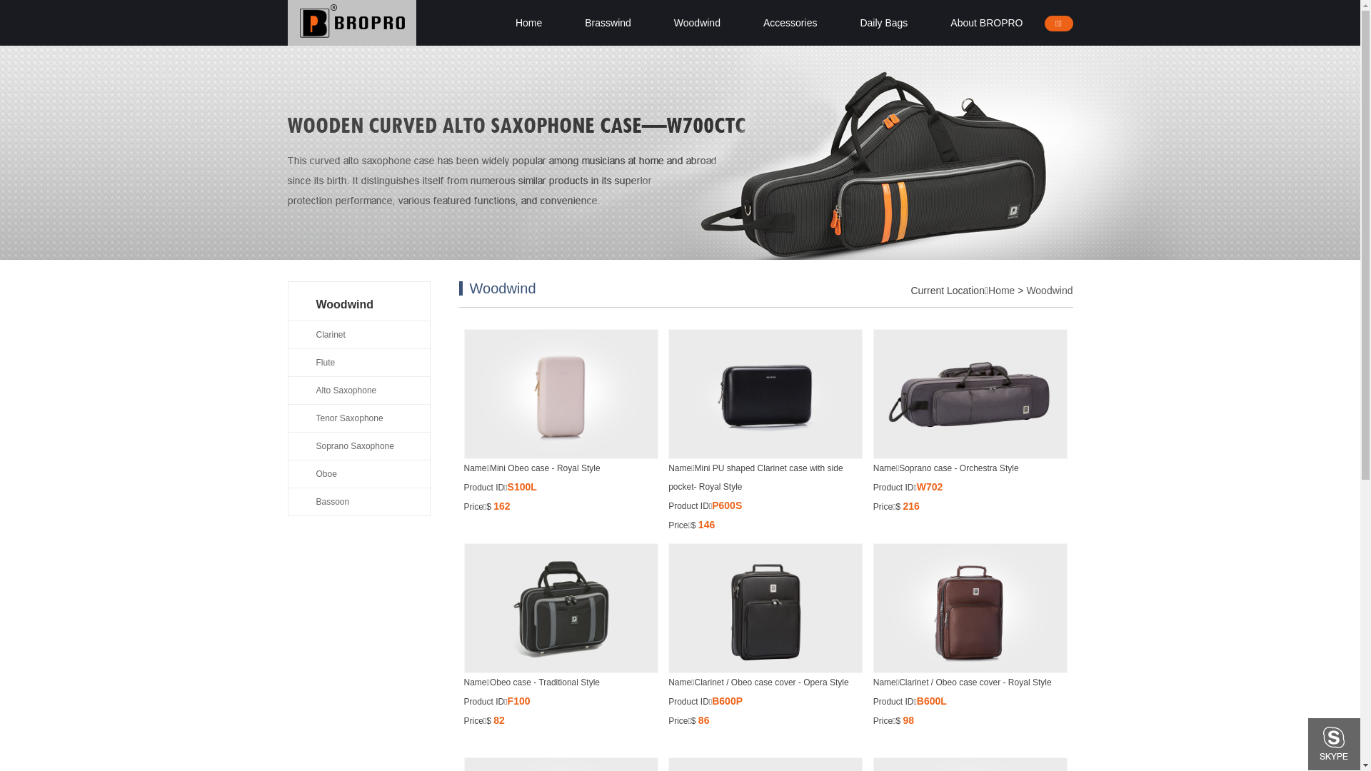 This screenshot has width=1371, height=771. I want to click on ., so click(351, 23).